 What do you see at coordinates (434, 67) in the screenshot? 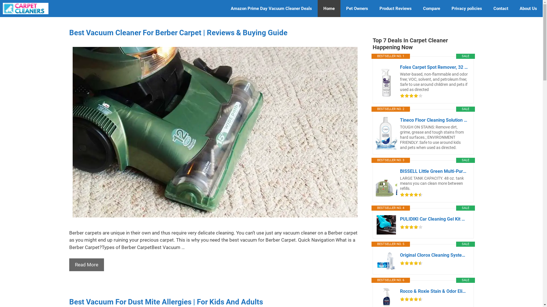
I see `Folex Carpet Spot Remover, 32 oz` at bounding box center [434, 67].